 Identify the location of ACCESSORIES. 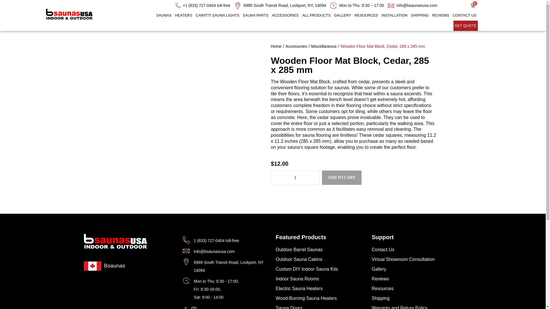
(285, 15).